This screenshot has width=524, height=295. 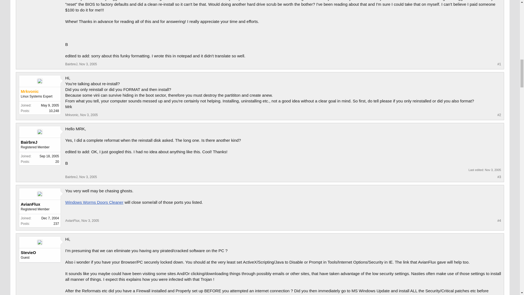 I want to click on Mrkvonic, so click(x=72, y=115).